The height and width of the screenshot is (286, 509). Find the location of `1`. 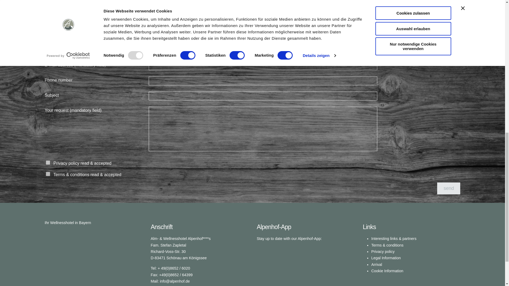

1 is located at coordinates (48, 174).